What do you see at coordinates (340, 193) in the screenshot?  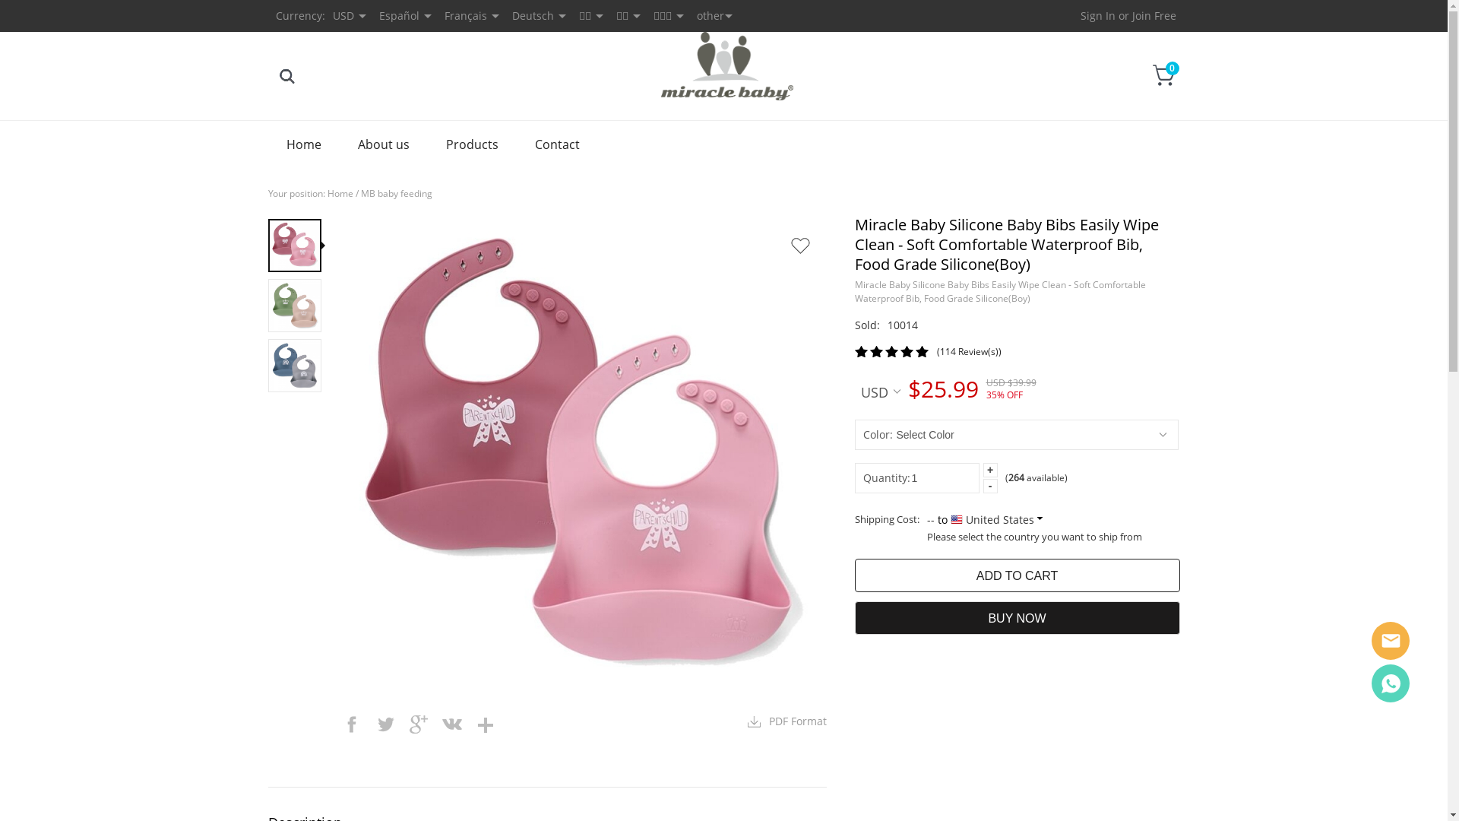 I see `Home` at bounding box center [340, 193].